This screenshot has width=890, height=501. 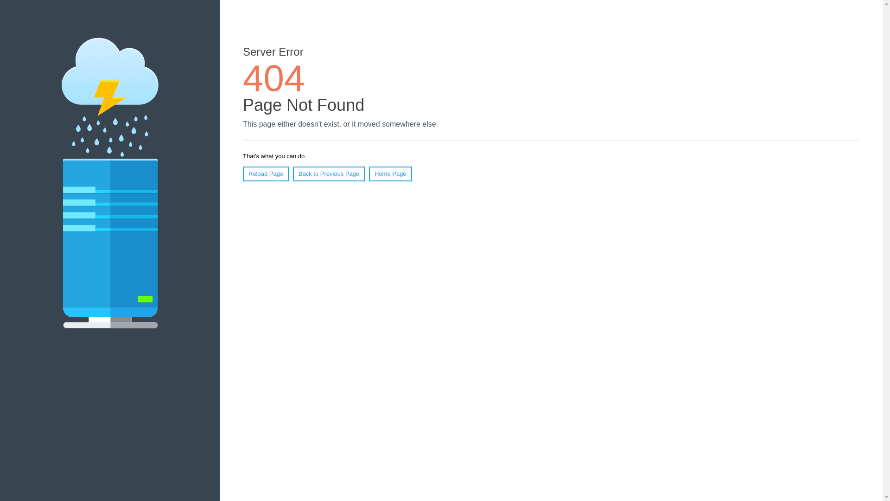 I want to click on Home Page, so click(x=390, y=174).